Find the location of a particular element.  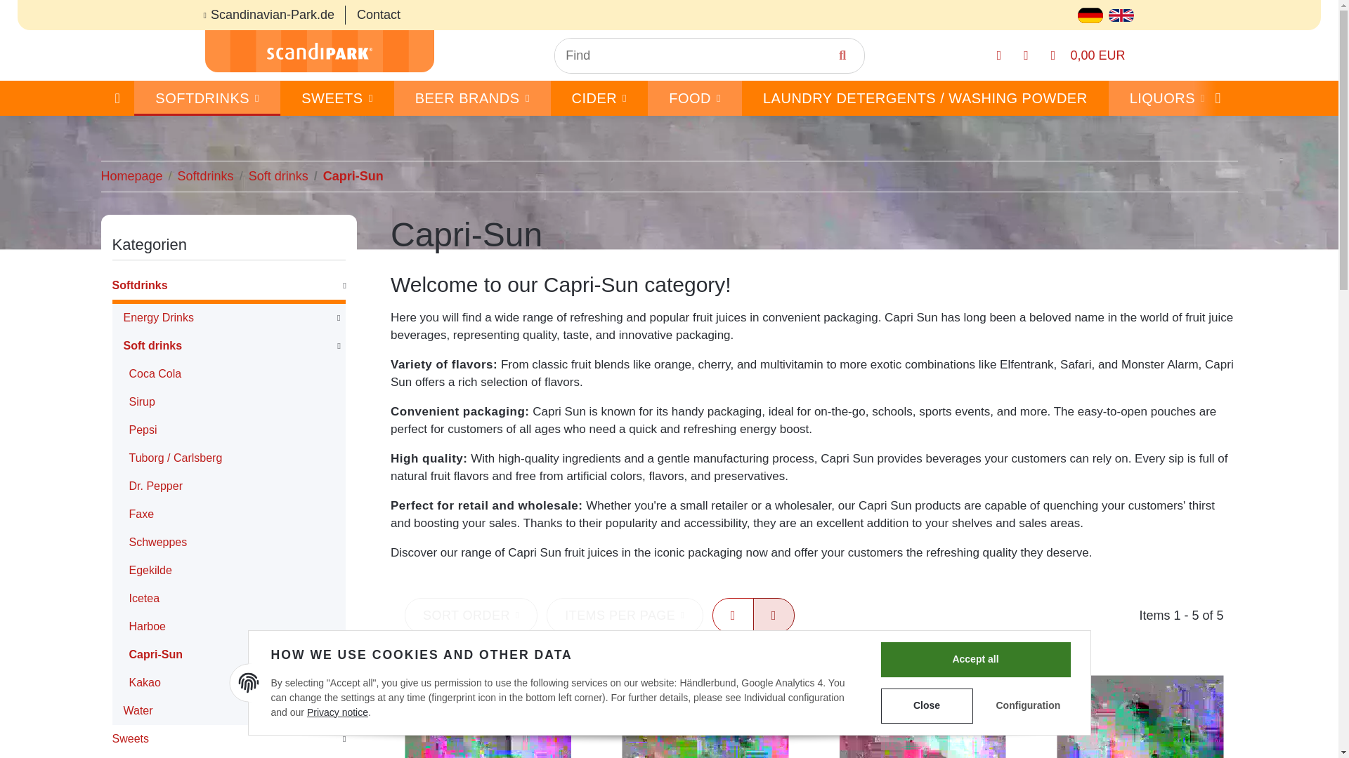

Scandinavian Park is located at coordinates (319, 51).